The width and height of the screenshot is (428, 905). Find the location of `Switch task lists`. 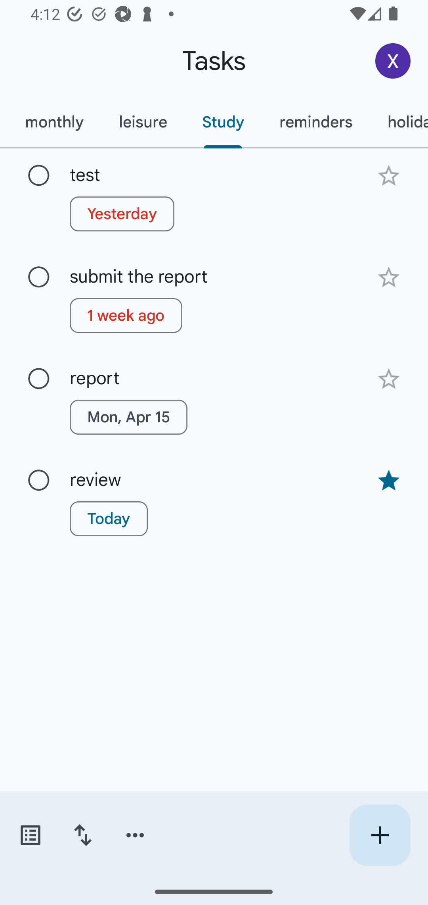

Switch task lists is located at coordinates (30, 835).